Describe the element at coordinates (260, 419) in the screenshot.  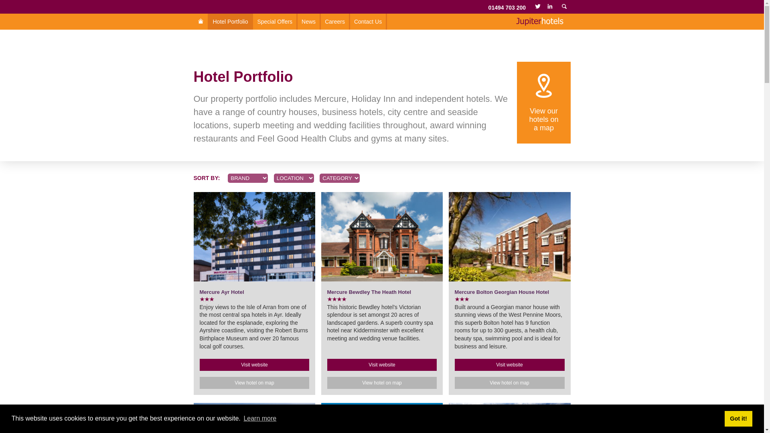
I see `01494 703 200` at that location.